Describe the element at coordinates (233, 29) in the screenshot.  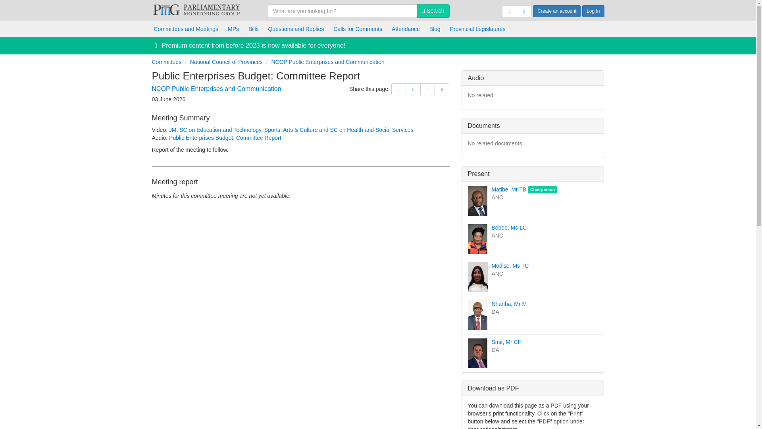
I see `MPs` at that location.